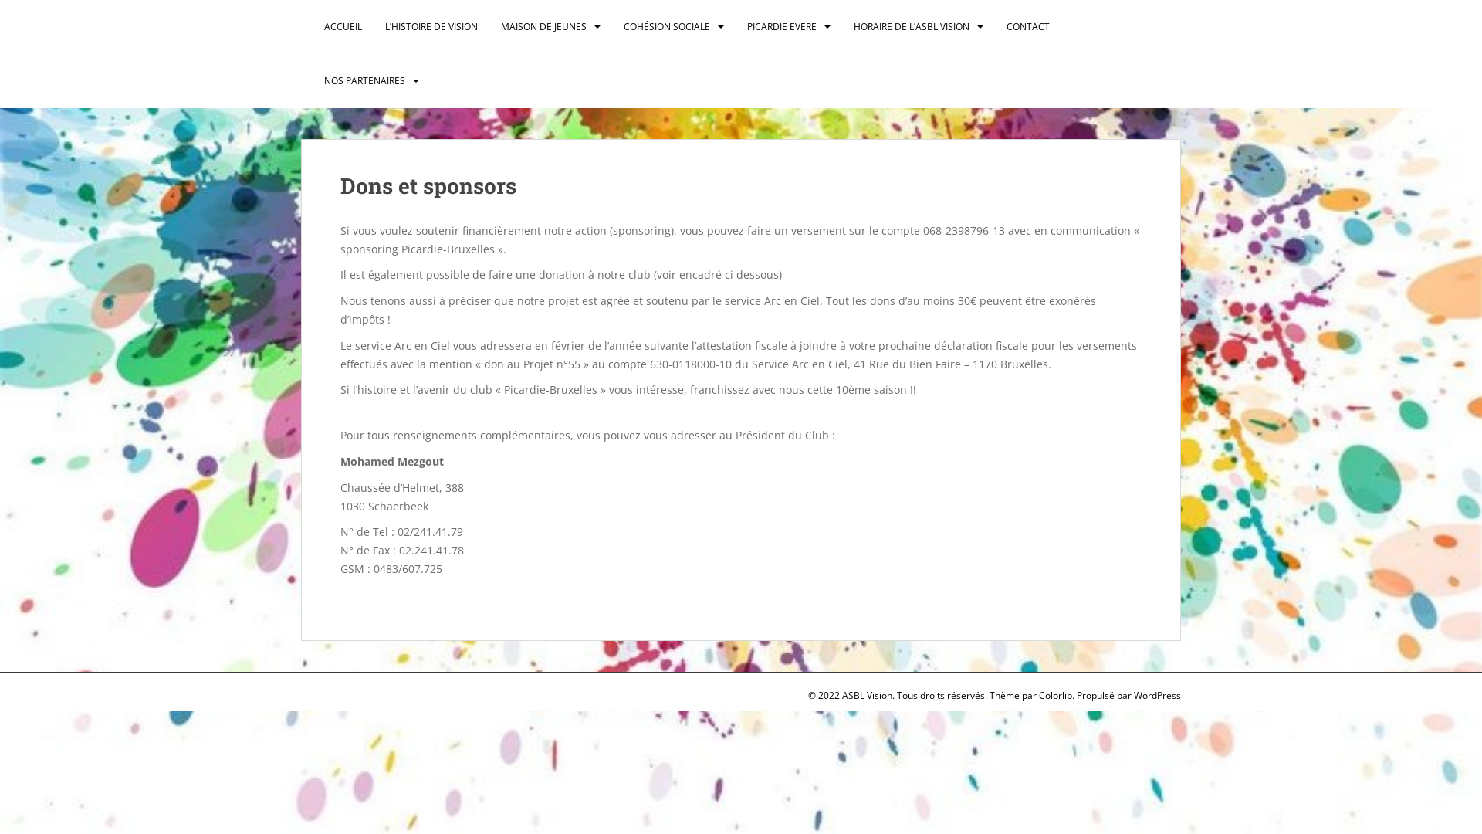 This screenshot has height=834, width=1482. Describe the element at coordinates (1158, 695) in the screenshot. I see `WordPress` at that location.